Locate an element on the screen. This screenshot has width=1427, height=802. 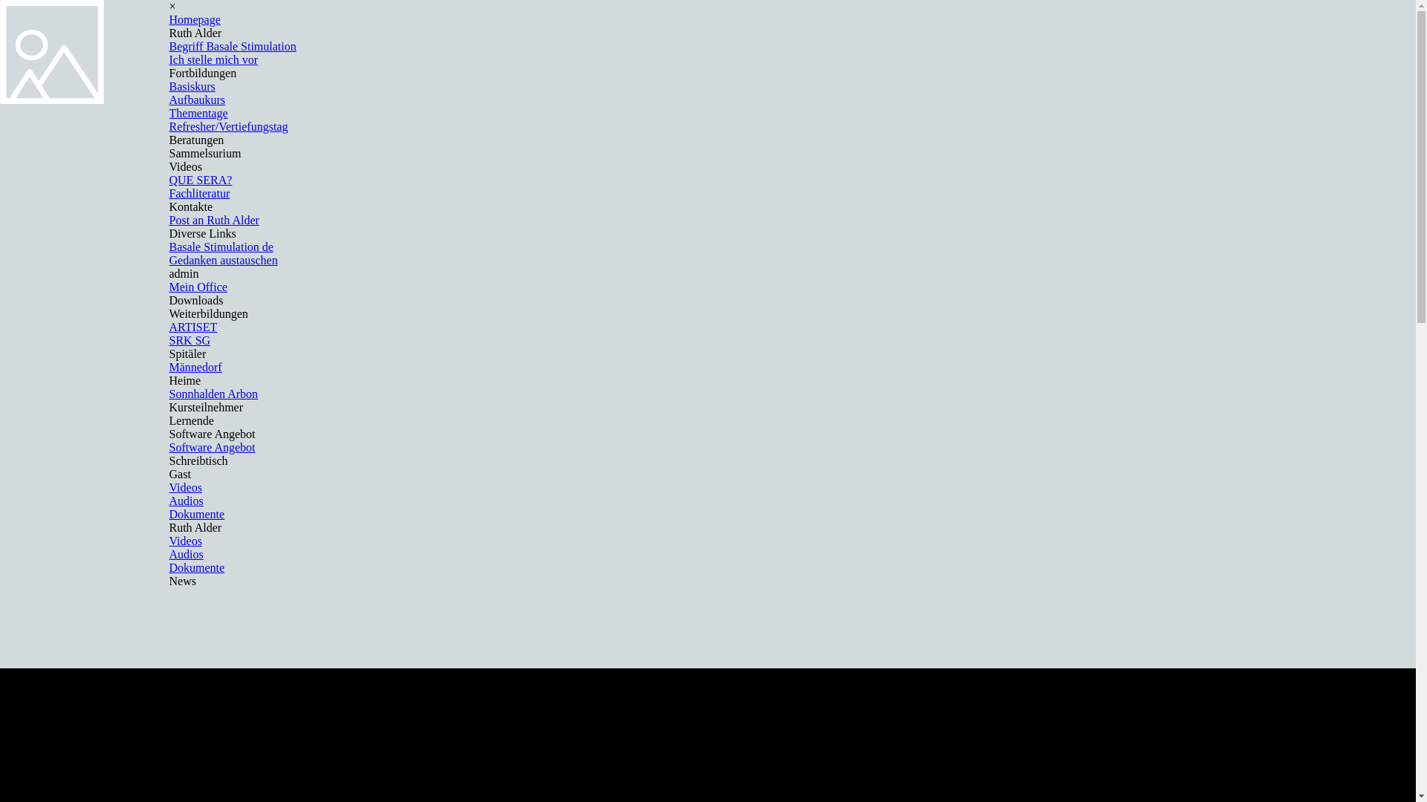
Thementage is located at coordinates (199, 113).